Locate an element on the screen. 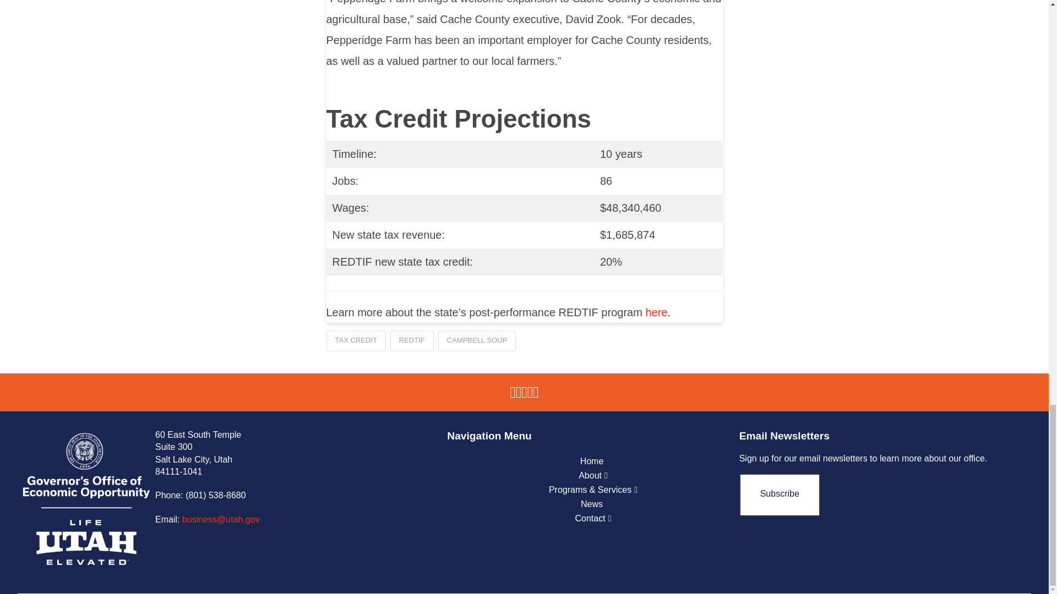  CAMPBELL SOUP is located at coordinates (477, 341).